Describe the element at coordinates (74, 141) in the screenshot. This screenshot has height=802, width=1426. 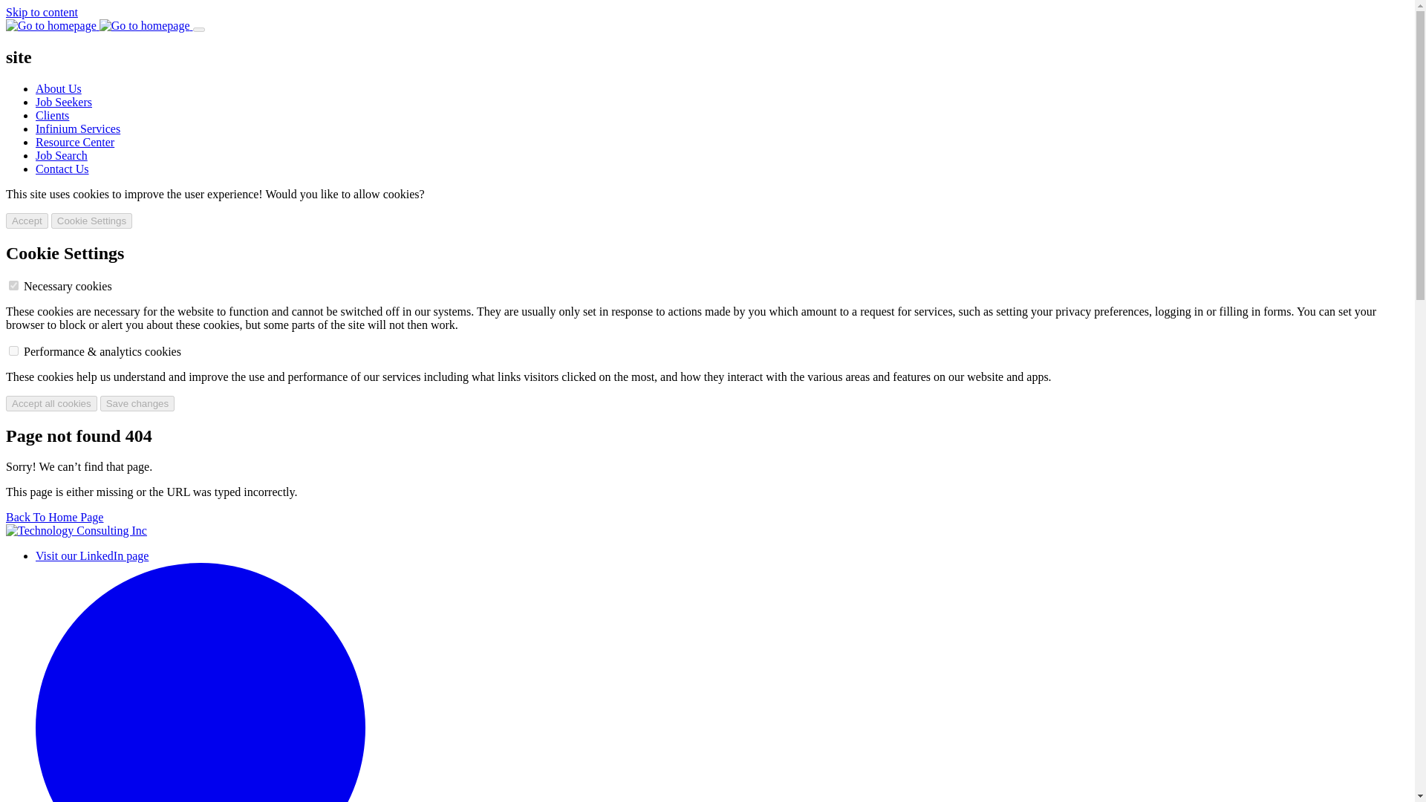
I see `Resource Center` at that location.